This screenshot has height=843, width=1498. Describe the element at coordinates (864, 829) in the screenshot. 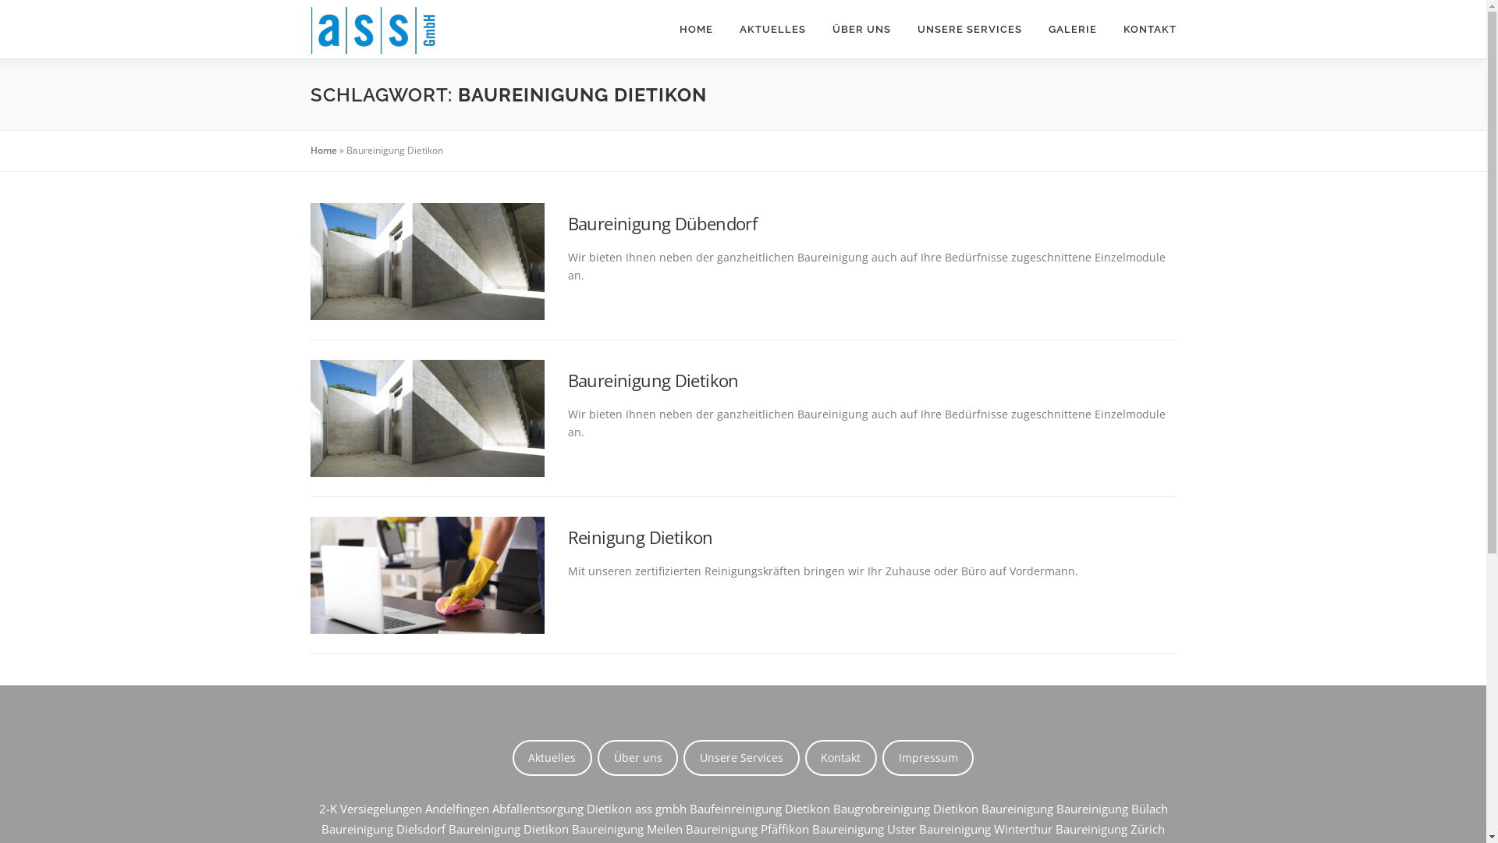

I see `Baureinigung Uster` at that location.